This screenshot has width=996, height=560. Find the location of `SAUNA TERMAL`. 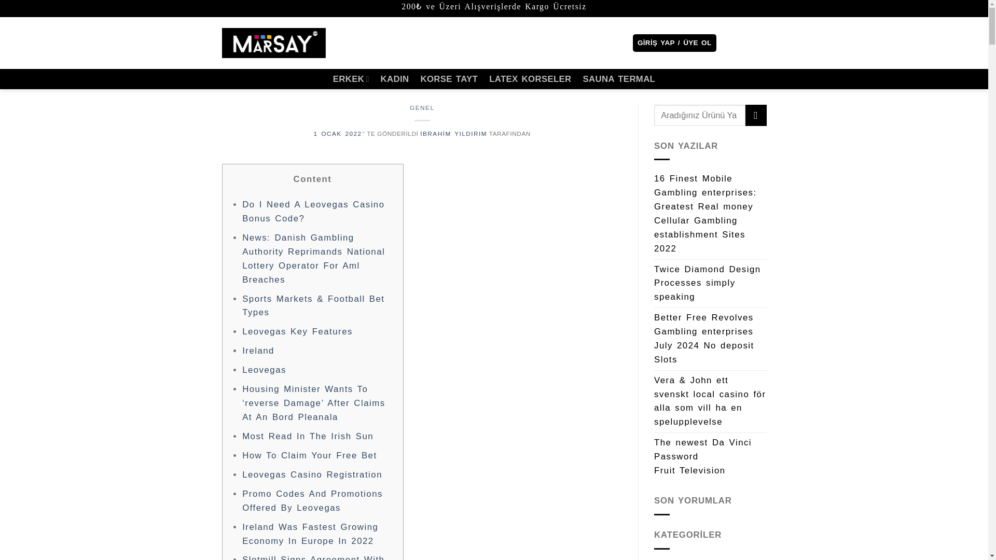

SAUNA TERMAL is located at coordinates (619, 79).